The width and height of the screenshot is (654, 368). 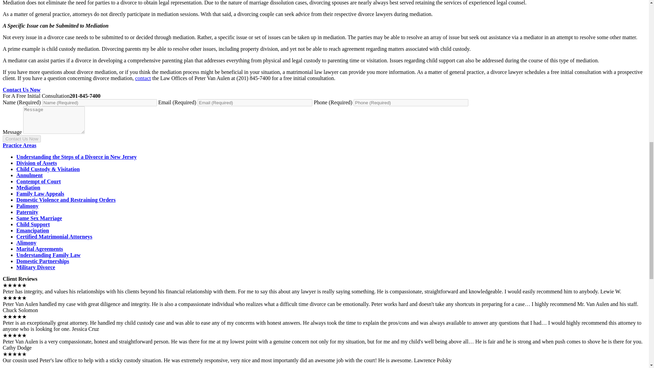 I want to click on Division of Assets, so click(x=37, y=163).